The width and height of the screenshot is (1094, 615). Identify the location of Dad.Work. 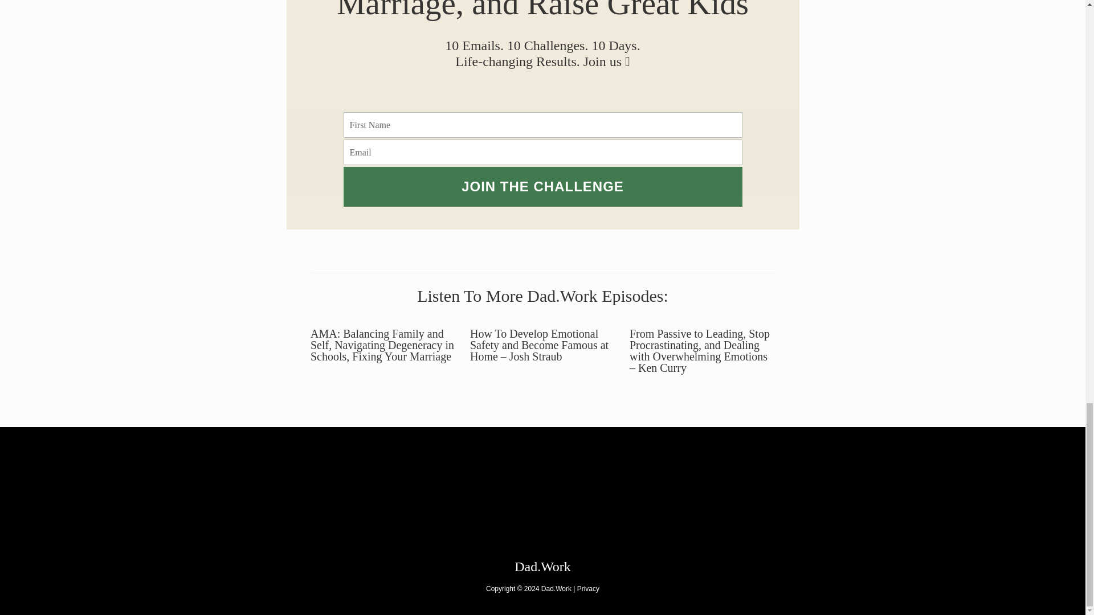
(542, 566).